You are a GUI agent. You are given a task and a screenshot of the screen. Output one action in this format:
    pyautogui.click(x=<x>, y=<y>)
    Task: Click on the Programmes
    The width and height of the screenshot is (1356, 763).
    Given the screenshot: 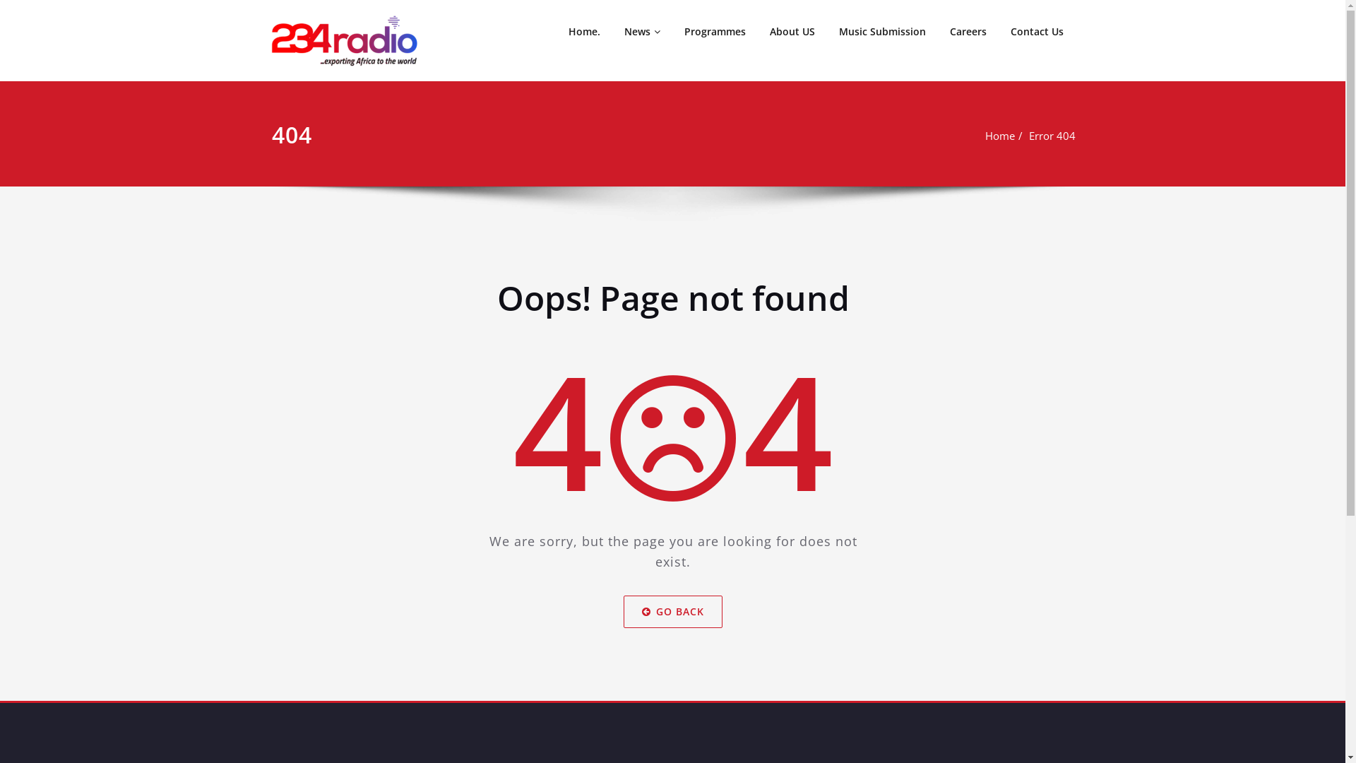 What is the action you would take?
    pyautogui.click(x=715, y=32)
    